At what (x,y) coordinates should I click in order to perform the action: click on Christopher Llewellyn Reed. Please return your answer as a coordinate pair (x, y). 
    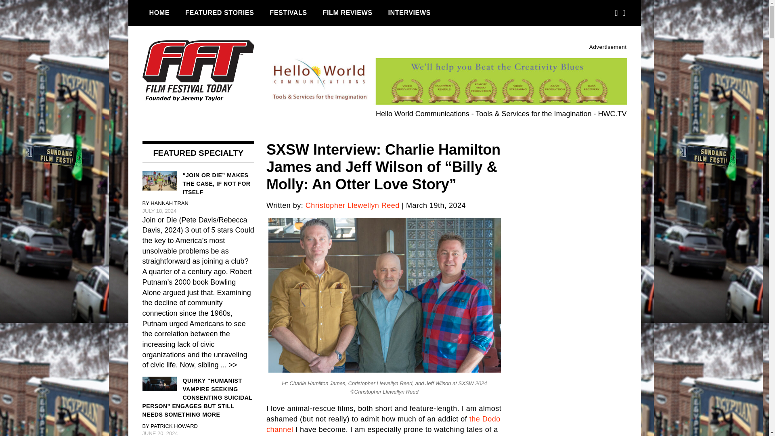
    Looking at the image, I should click on (352, 205).